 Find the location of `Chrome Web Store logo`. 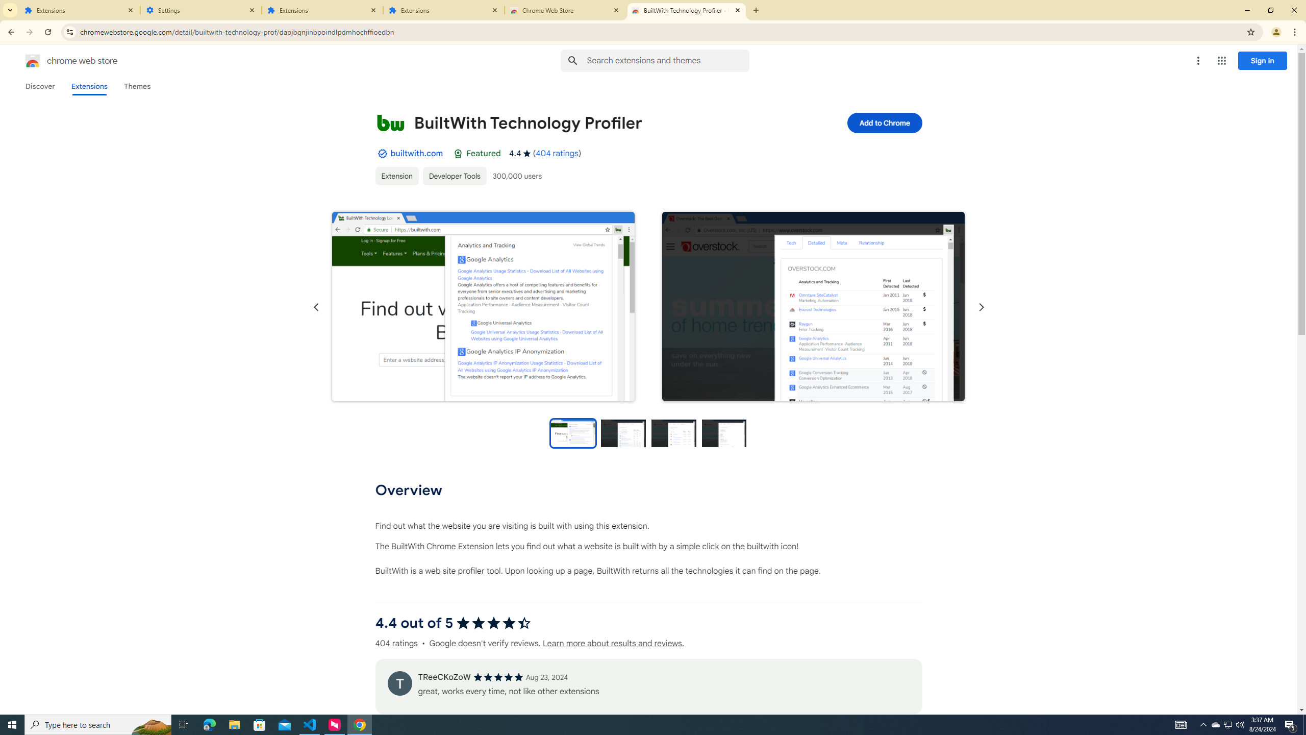

Chrome Web Store logo is located at coordinates (33, 61).